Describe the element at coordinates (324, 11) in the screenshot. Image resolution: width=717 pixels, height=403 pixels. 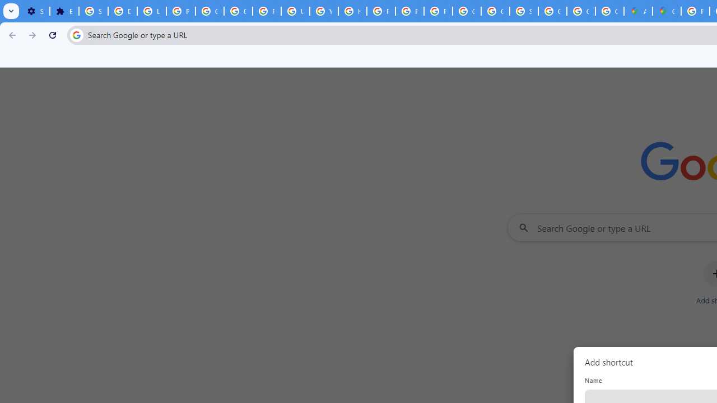
I see `YouTube` at that location.